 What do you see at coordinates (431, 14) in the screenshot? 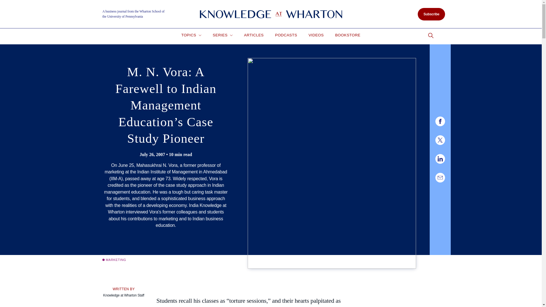
I see `Subscribe` at bounding box center [431, 14].